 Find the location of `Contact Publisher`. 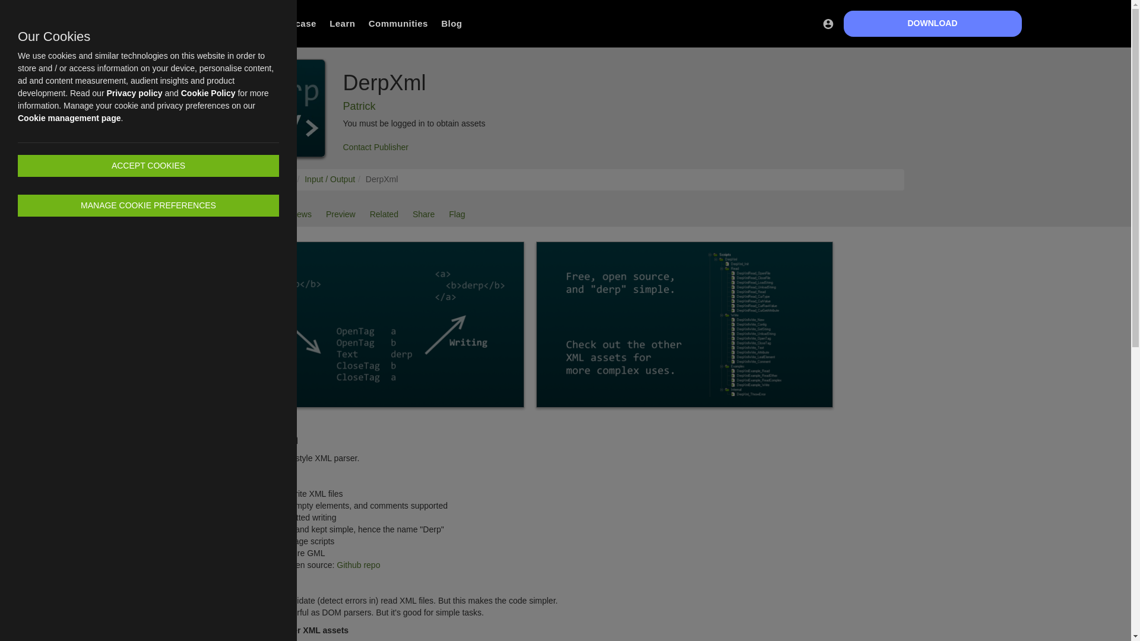

Contact Publisher is located at coordinates (376, 147).